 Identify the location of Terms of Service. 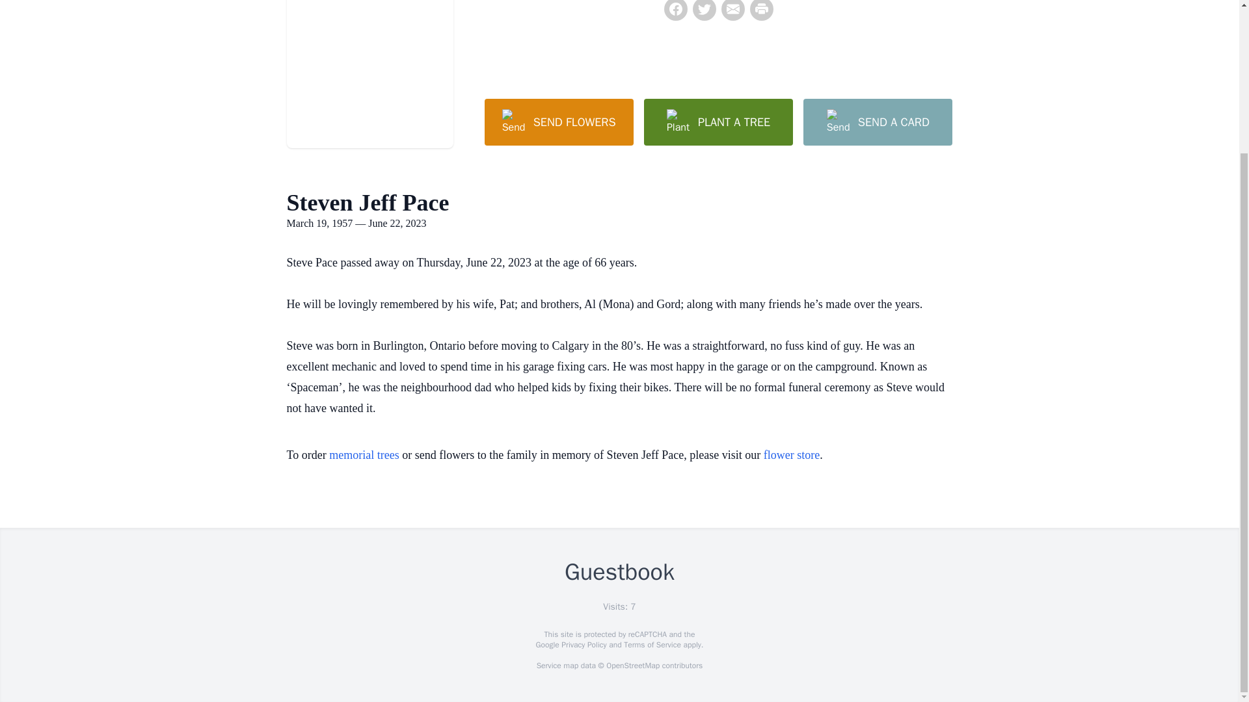
(652, 645).